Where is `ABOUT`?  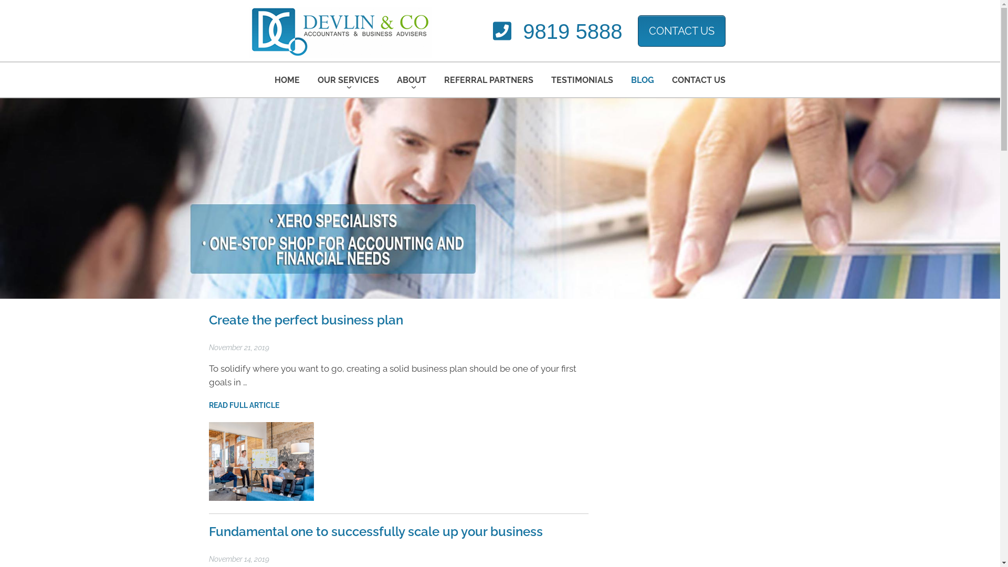 ABOUT is located at coordinates (412, 80).